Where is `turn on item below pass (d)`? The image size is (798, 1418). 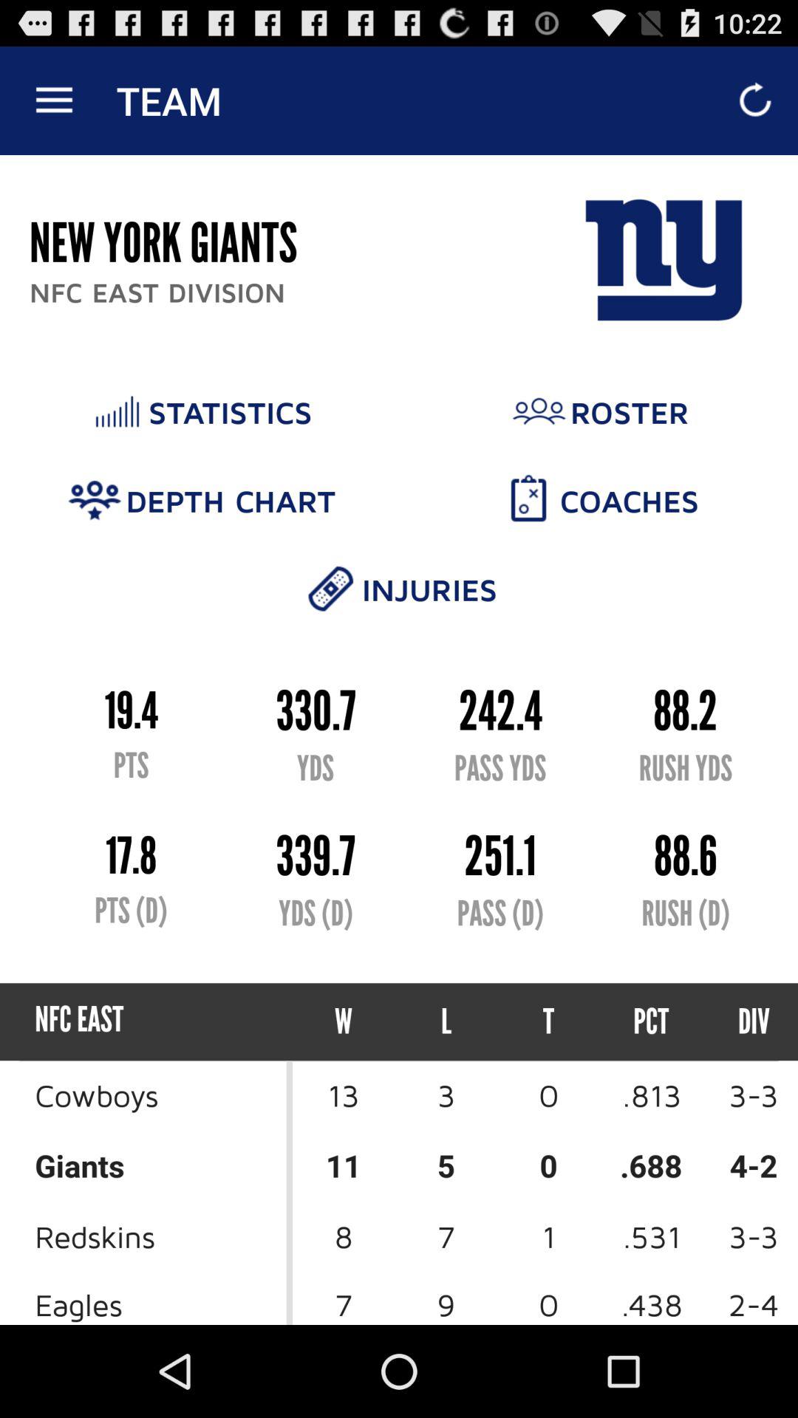
turn on item below pass (d) is located at coordinates (548, 1022).